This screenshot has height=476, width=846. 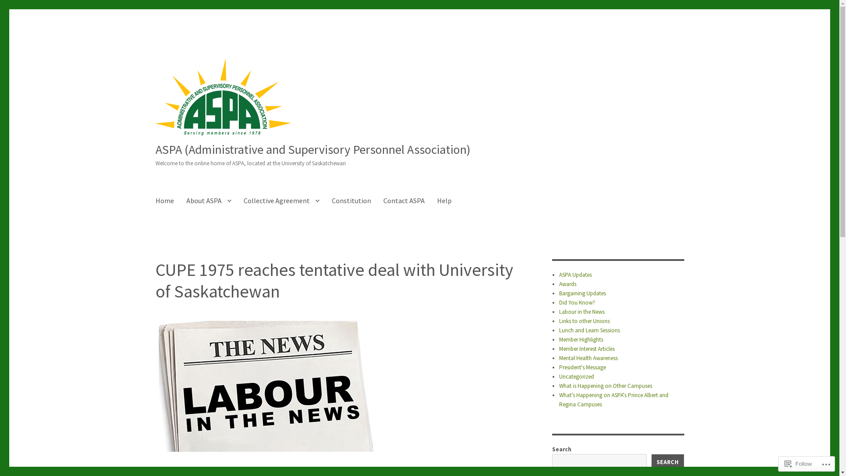 I want to click on Lunch and Learn Sessions, so click(x=590, y=331).